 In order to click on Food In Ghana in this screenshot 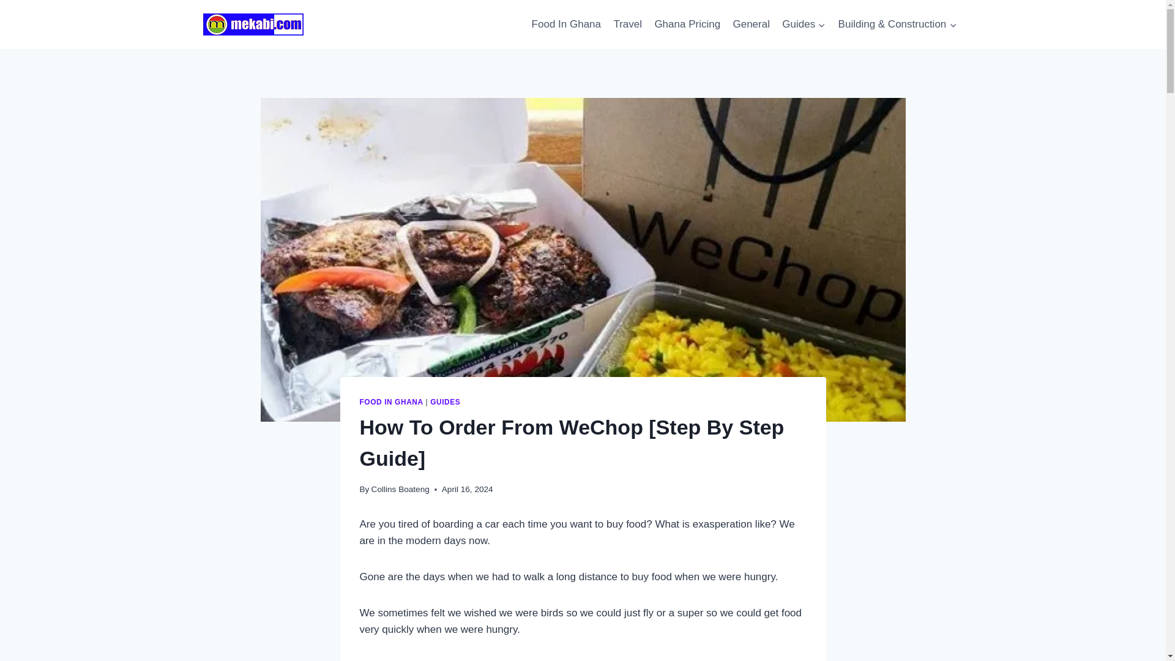, I will do `click(566, 24)`.